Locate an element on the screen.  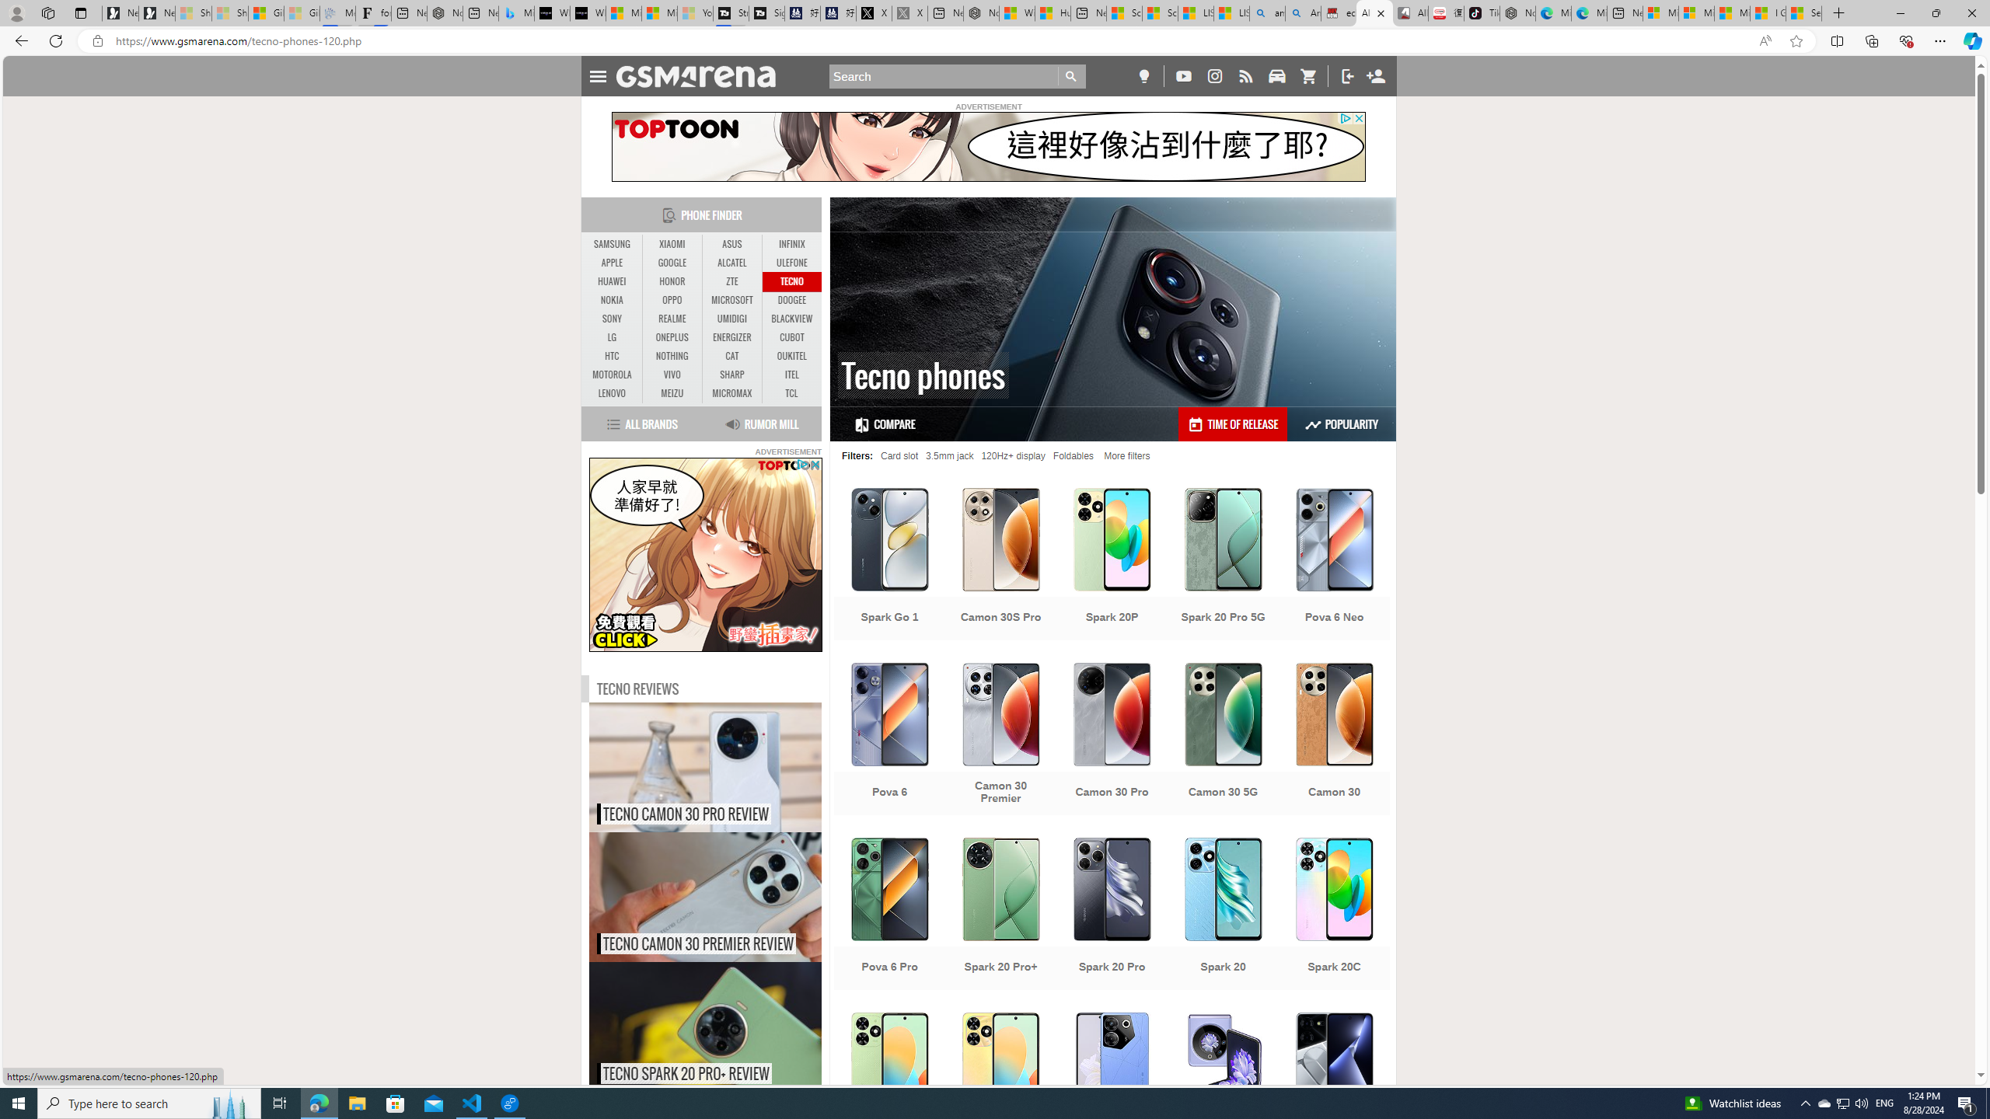
NOTHING is located at coordinates (672, 356).